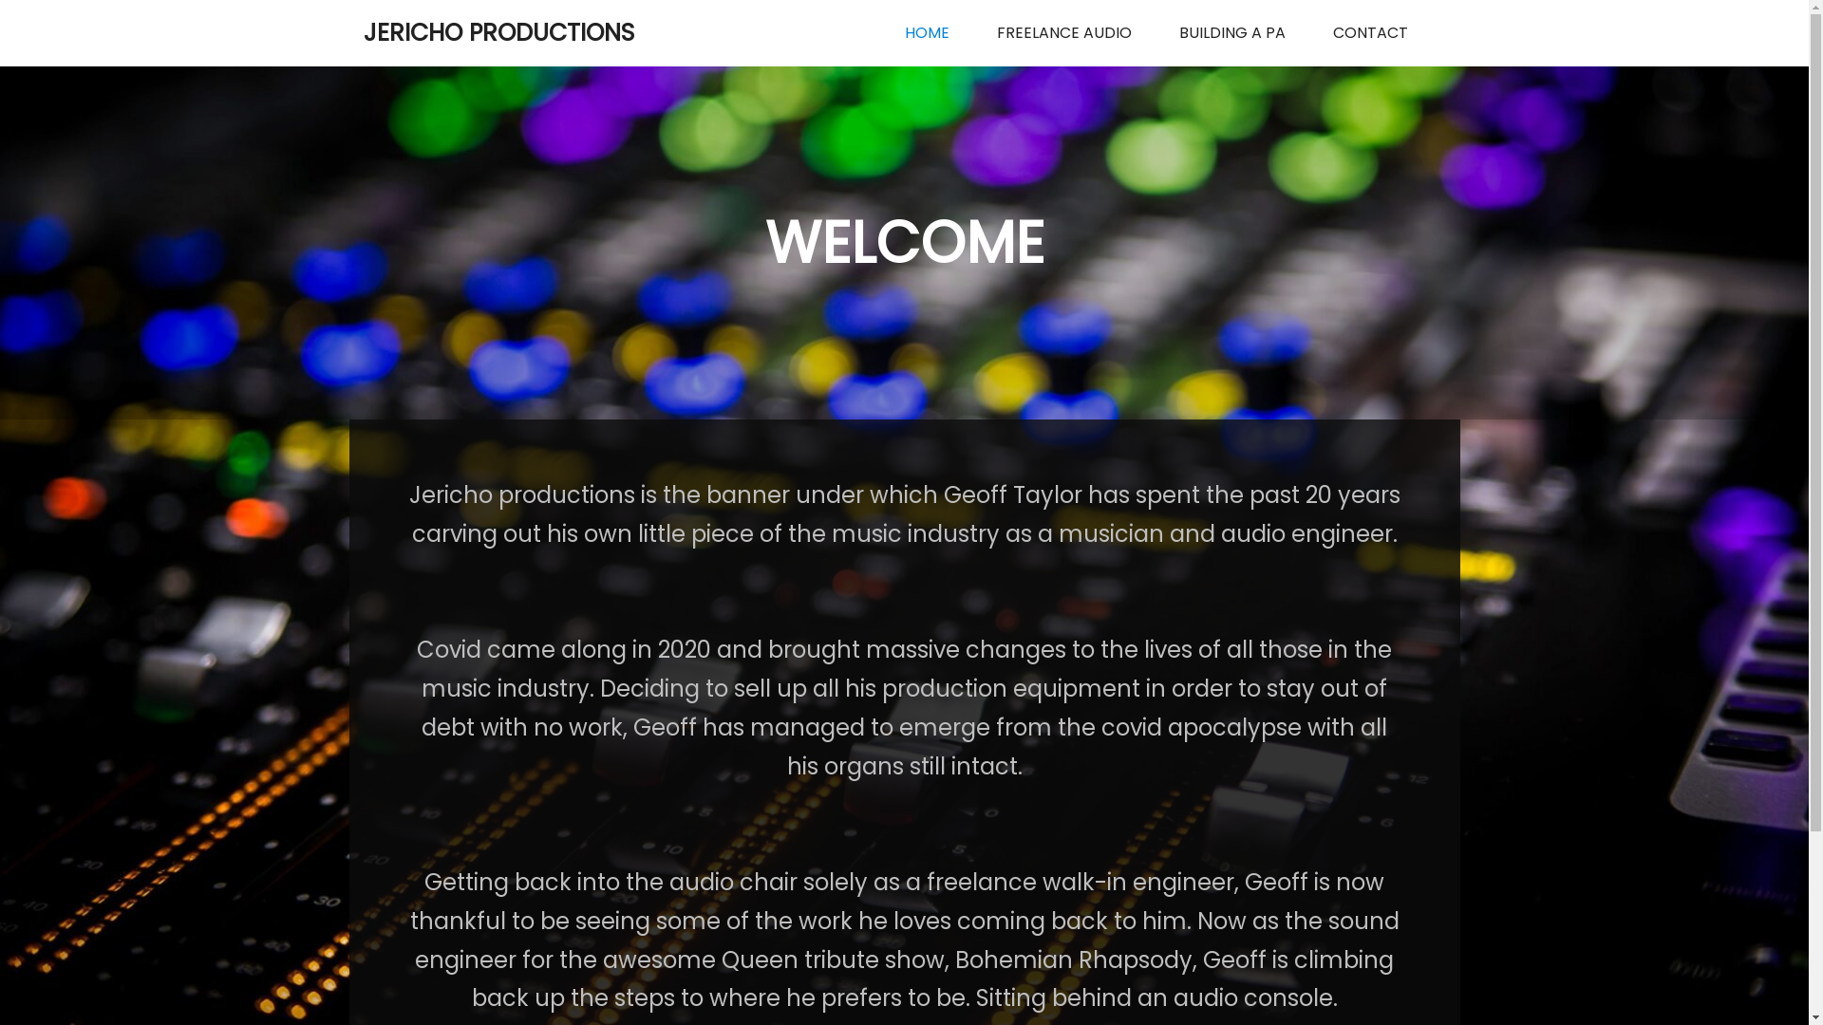 This screenshot has width=1823, height=1025. Describe the element at coordinates (458, 33) in the screenshot. I see `JERICHO PRODUCTIONS` at that location.